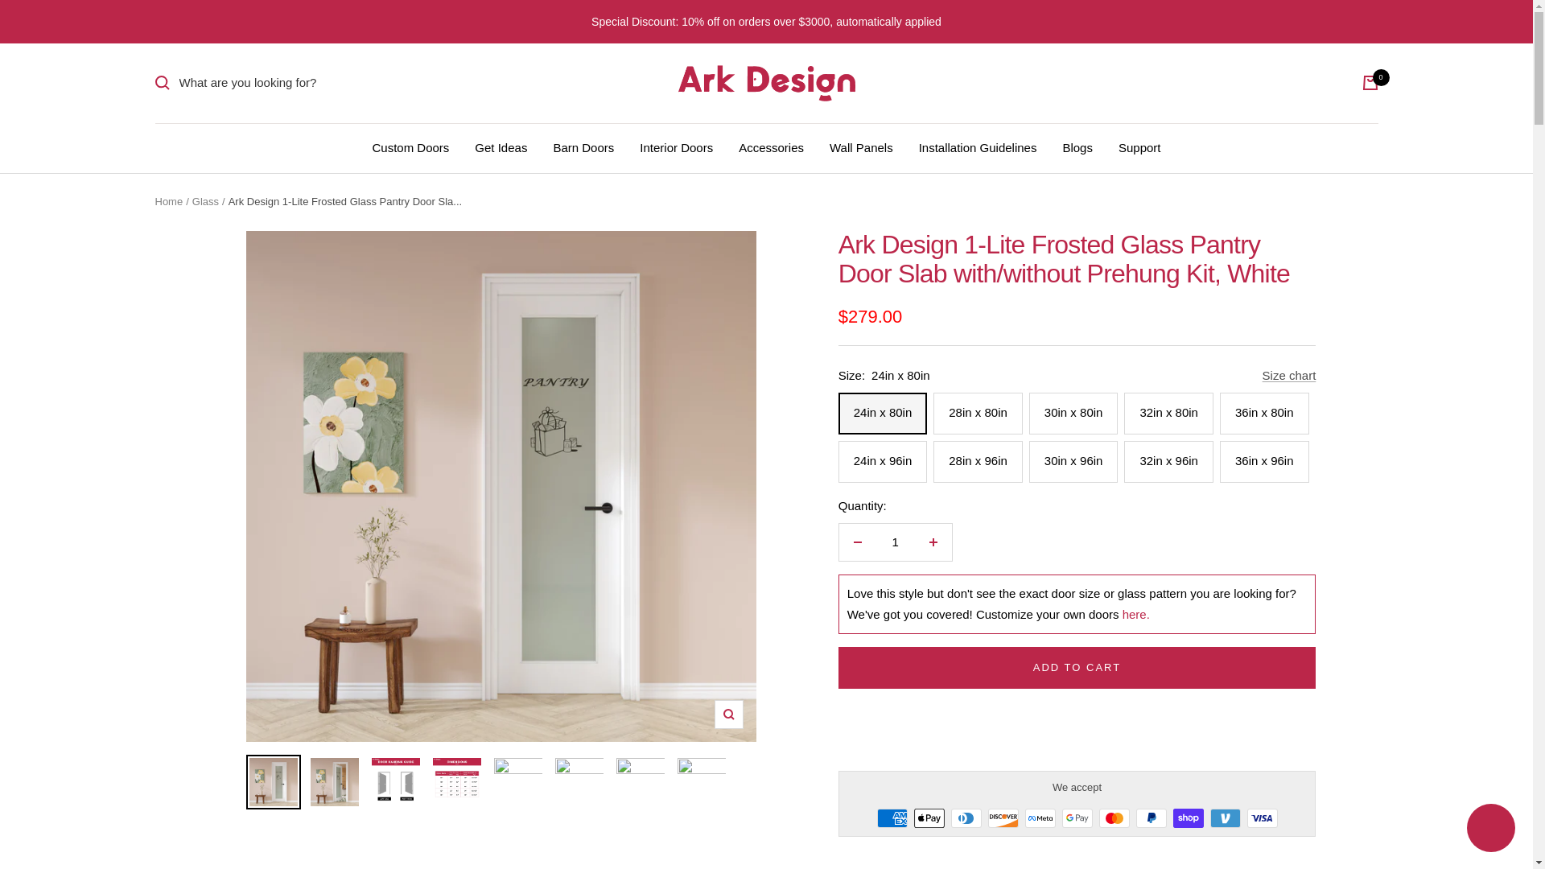 The height and width of the screenshot is (869, 1545). What do you see at coordinates (895, 542) in the screenshot?
I see `1` at bounding box center [895, 542].